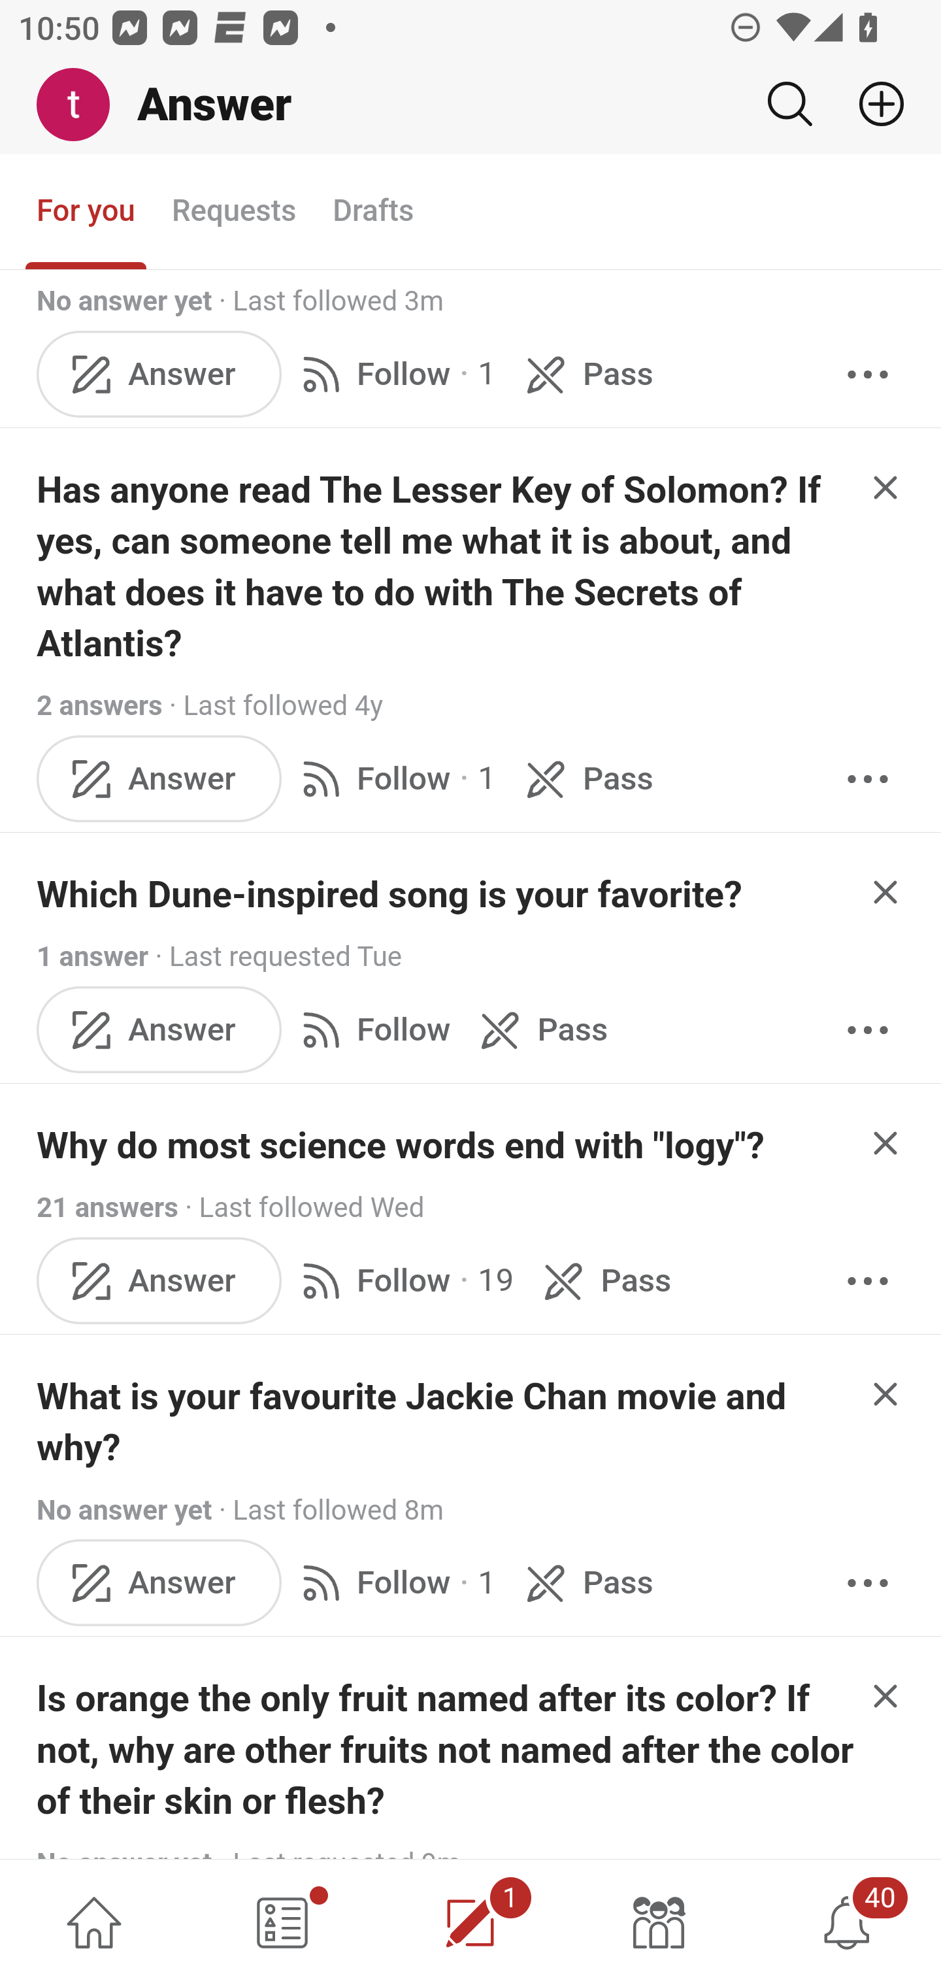 This screenshot has width=941, height=1987. What do you see at coordinates (868, 376) in the screenshot?
I see `More` at bounding box center [868, 376].